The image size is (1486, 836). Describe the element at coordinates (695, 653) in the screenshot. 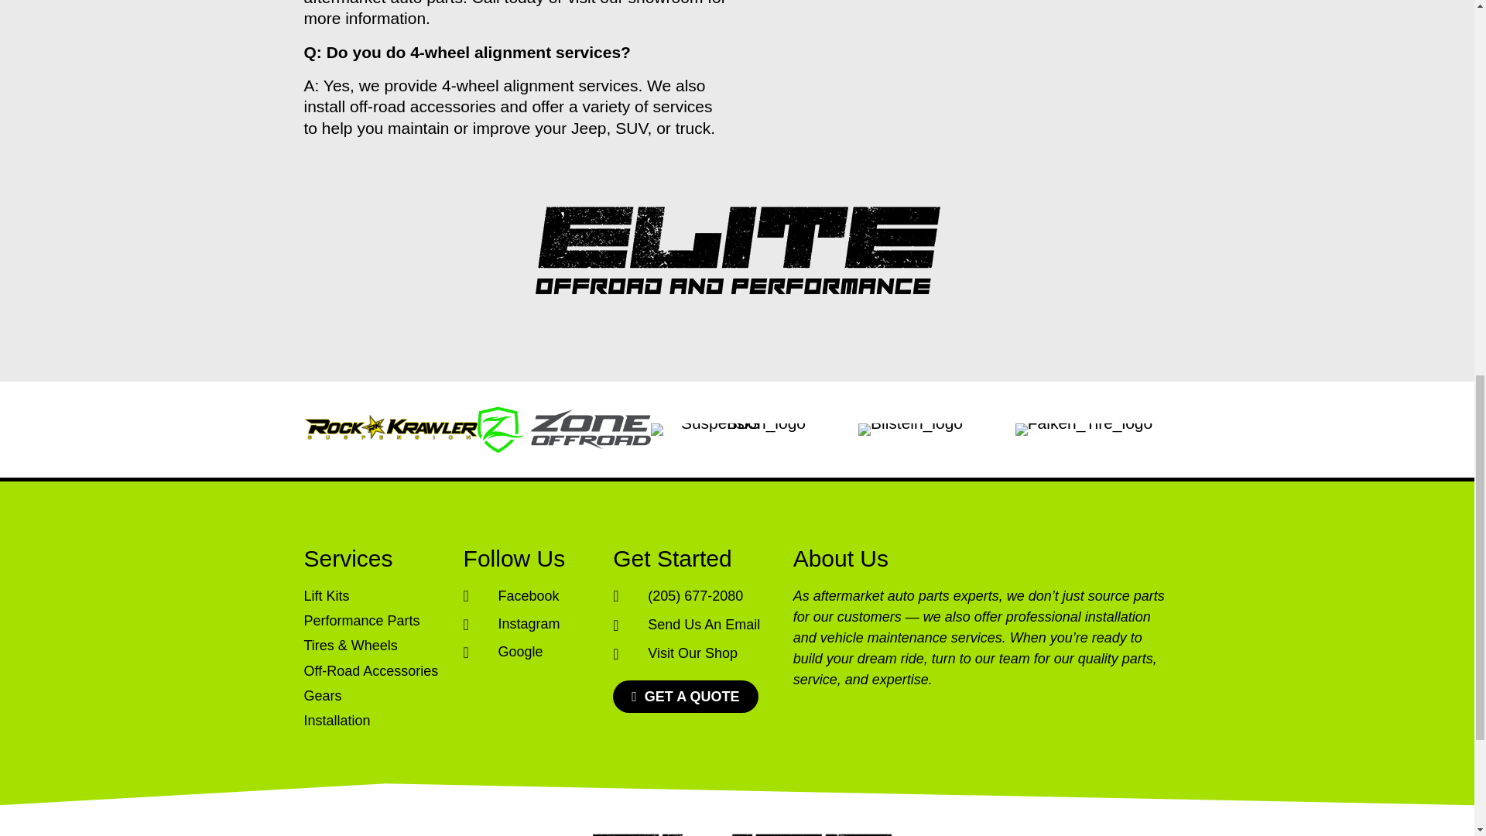

I see `Visit Our Shop` at that location.